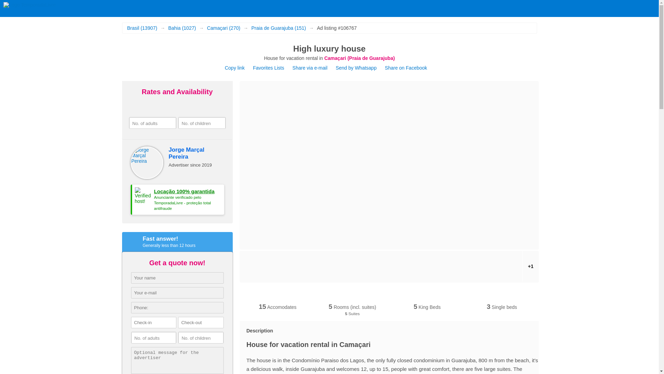 This screenshot has height=374, width=664. Describe the element at coordinates (268, 68) in the screenshot. I see `Favorites Lists` at that location.